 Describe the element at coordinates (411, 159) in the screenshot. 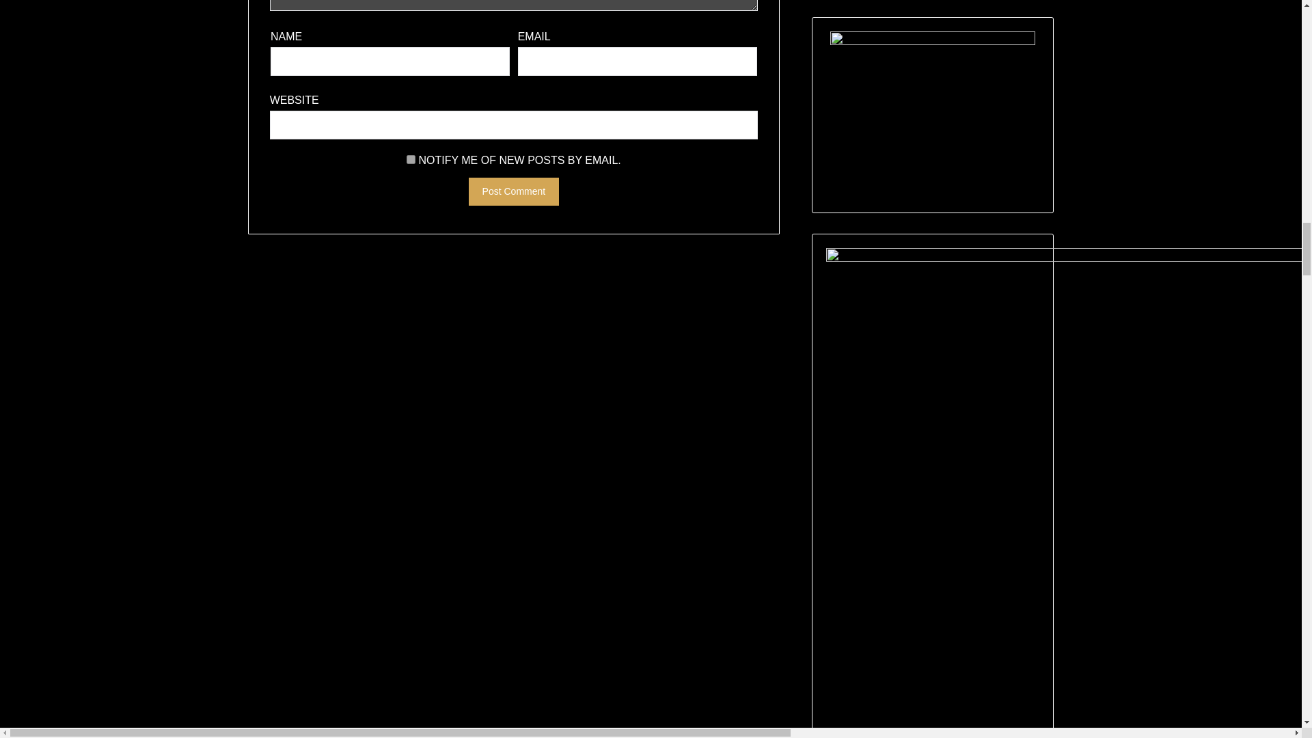

I see `subscribe` at that location.